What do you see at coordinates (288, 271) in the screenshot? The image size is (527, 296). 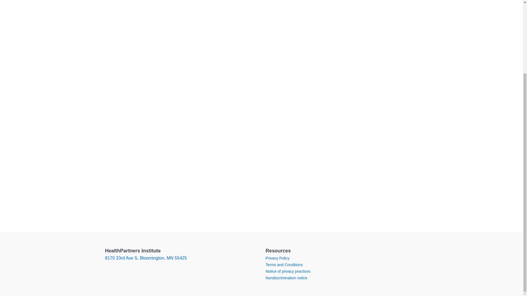 I see `Notice of privacy practices` at bounding box center [288, 271].